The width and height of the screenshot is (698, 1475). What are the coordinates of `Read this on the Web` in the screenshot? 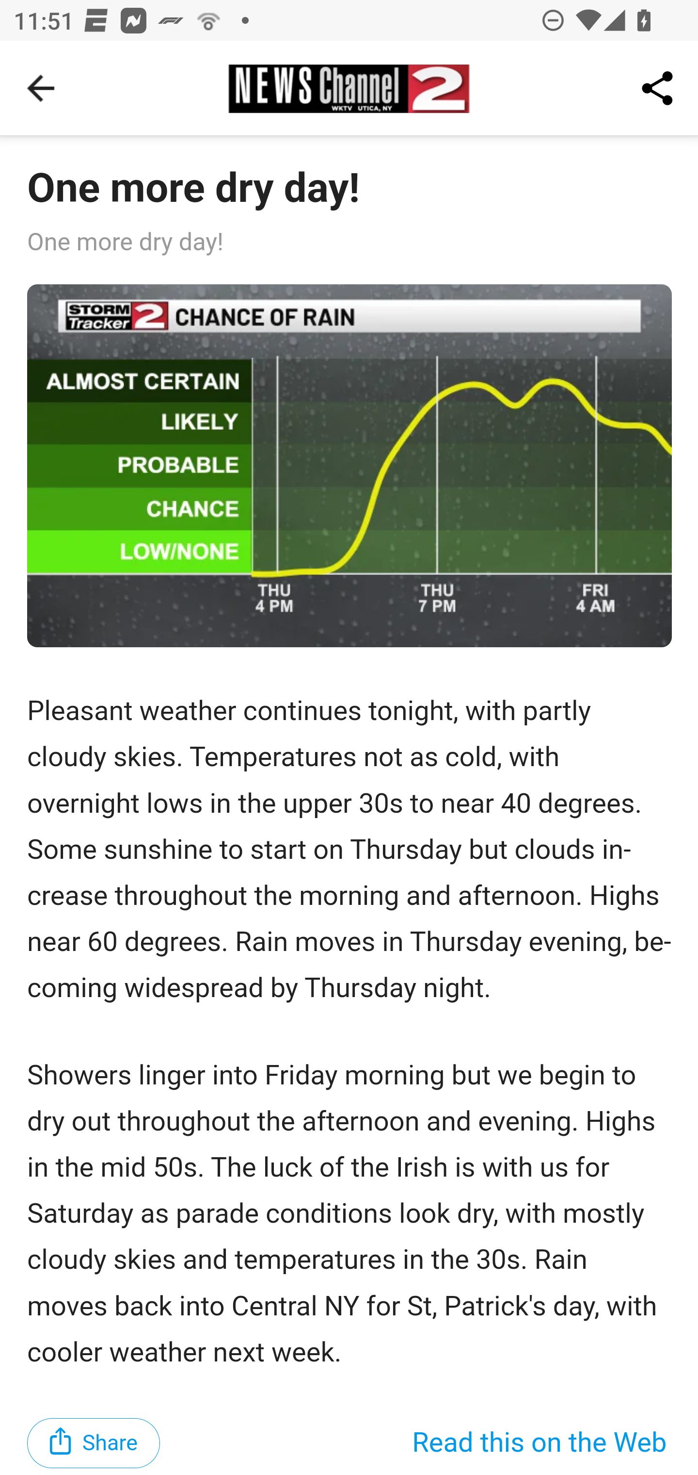 It's located at (539, 1442).